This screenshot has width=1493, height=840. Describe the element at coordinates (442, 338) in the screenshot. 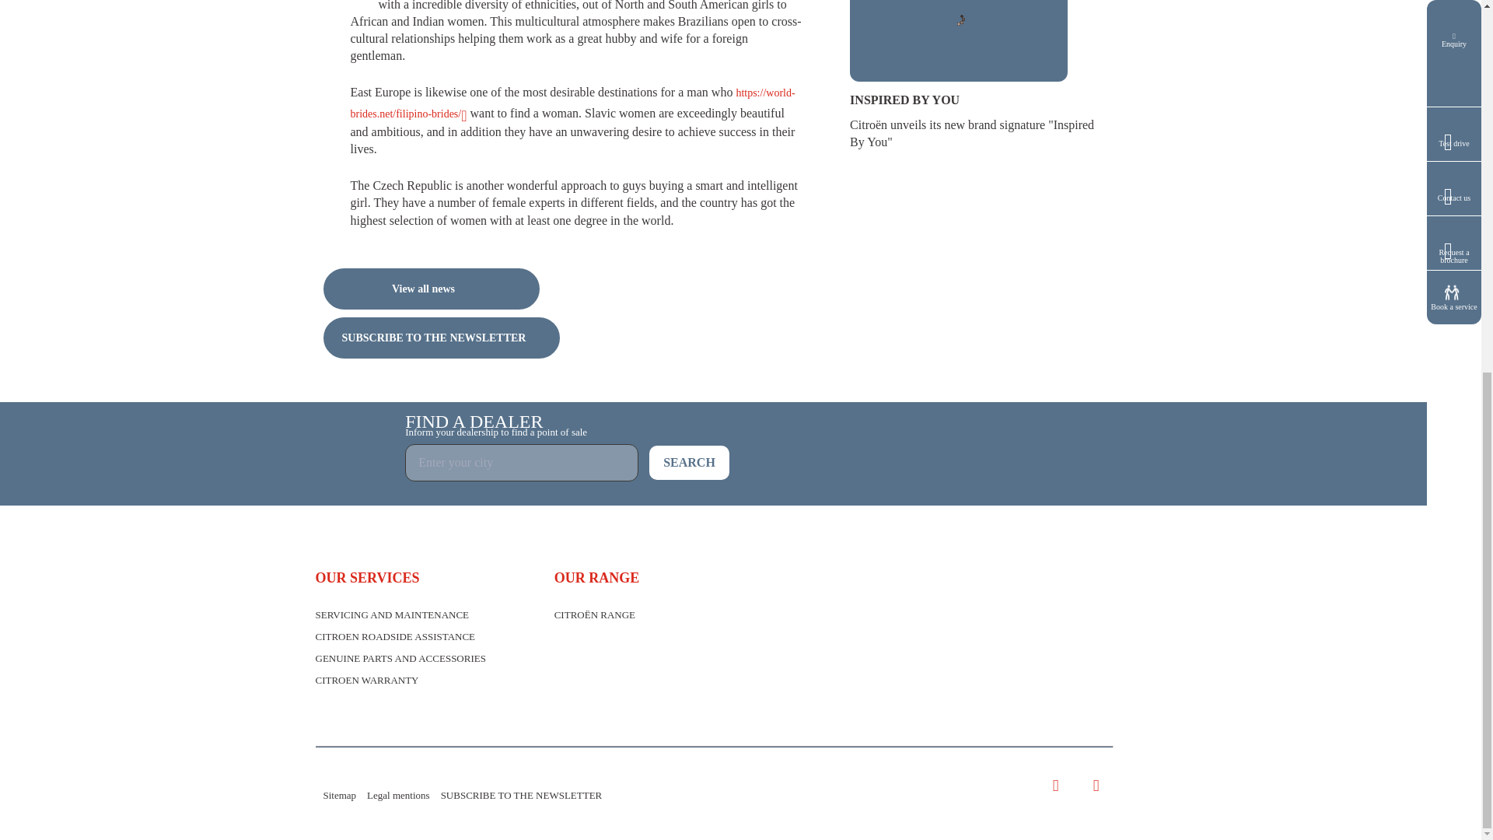

I see `SUBSCRIBE TO THE NEWSLETTER` at that location.